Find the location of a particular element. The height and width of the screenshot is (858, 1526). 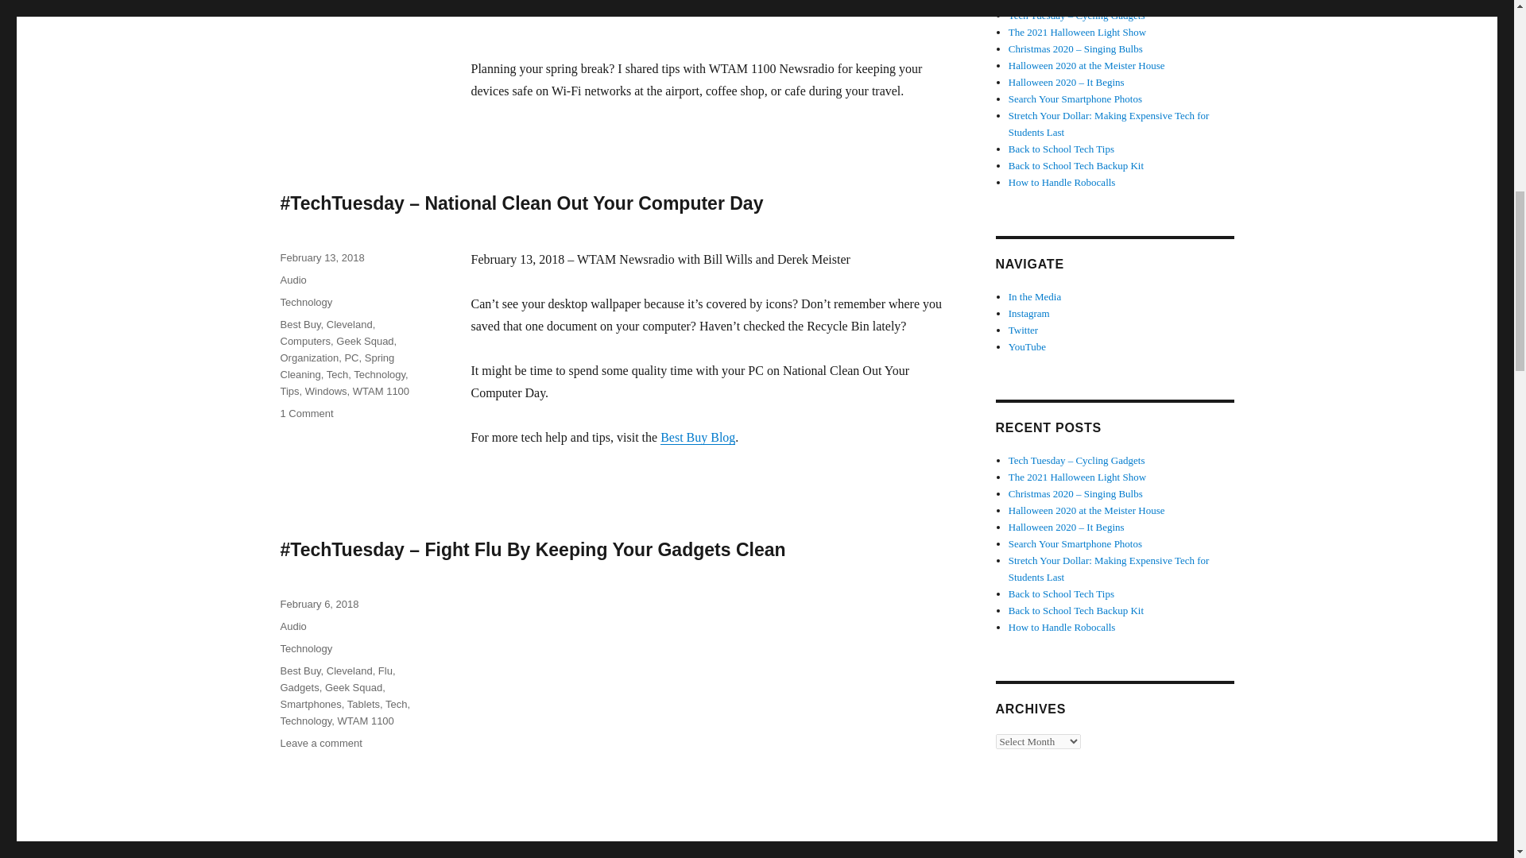

Best Buy is located at coordinates (300, 324).